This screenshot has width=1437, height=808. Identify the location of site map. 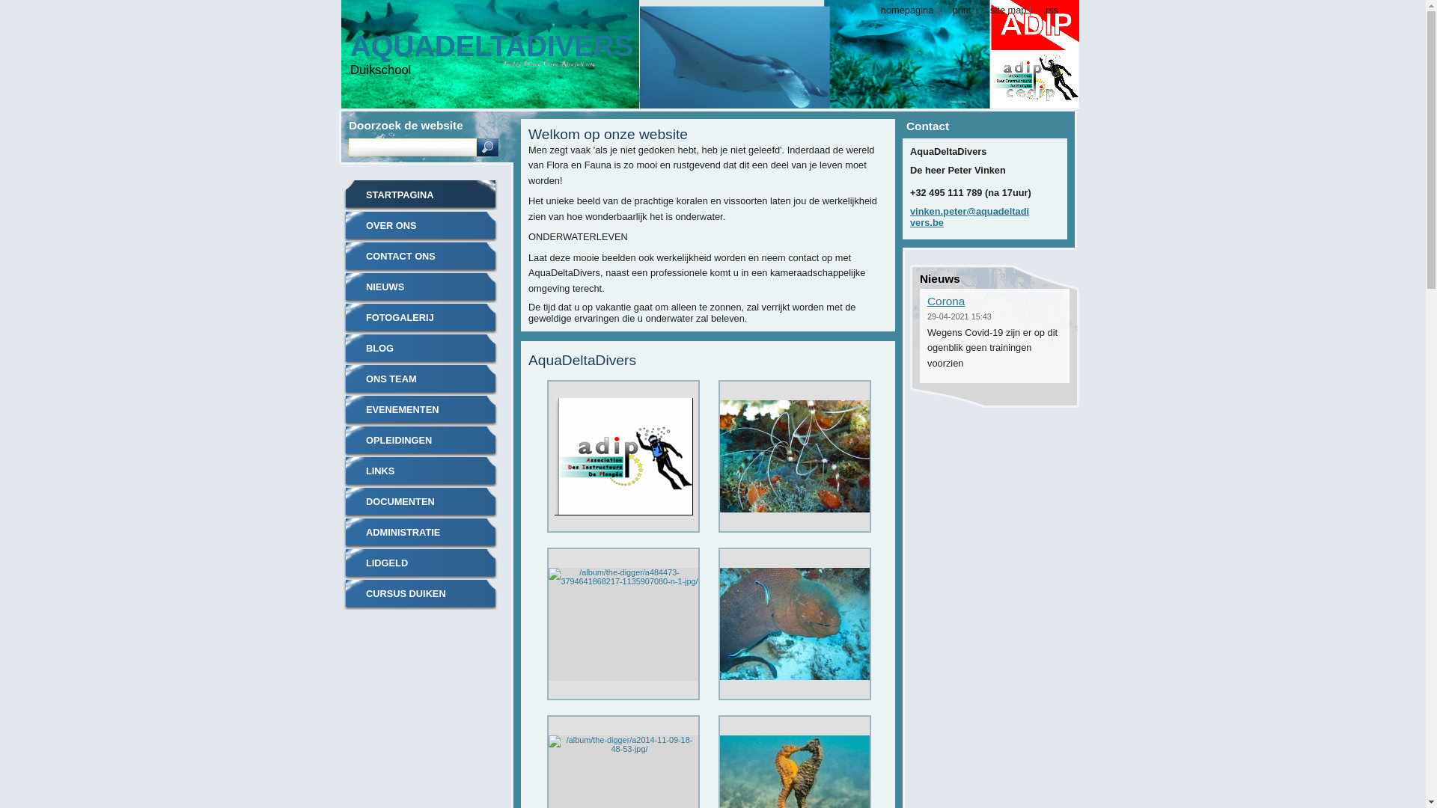
(1003, 10).